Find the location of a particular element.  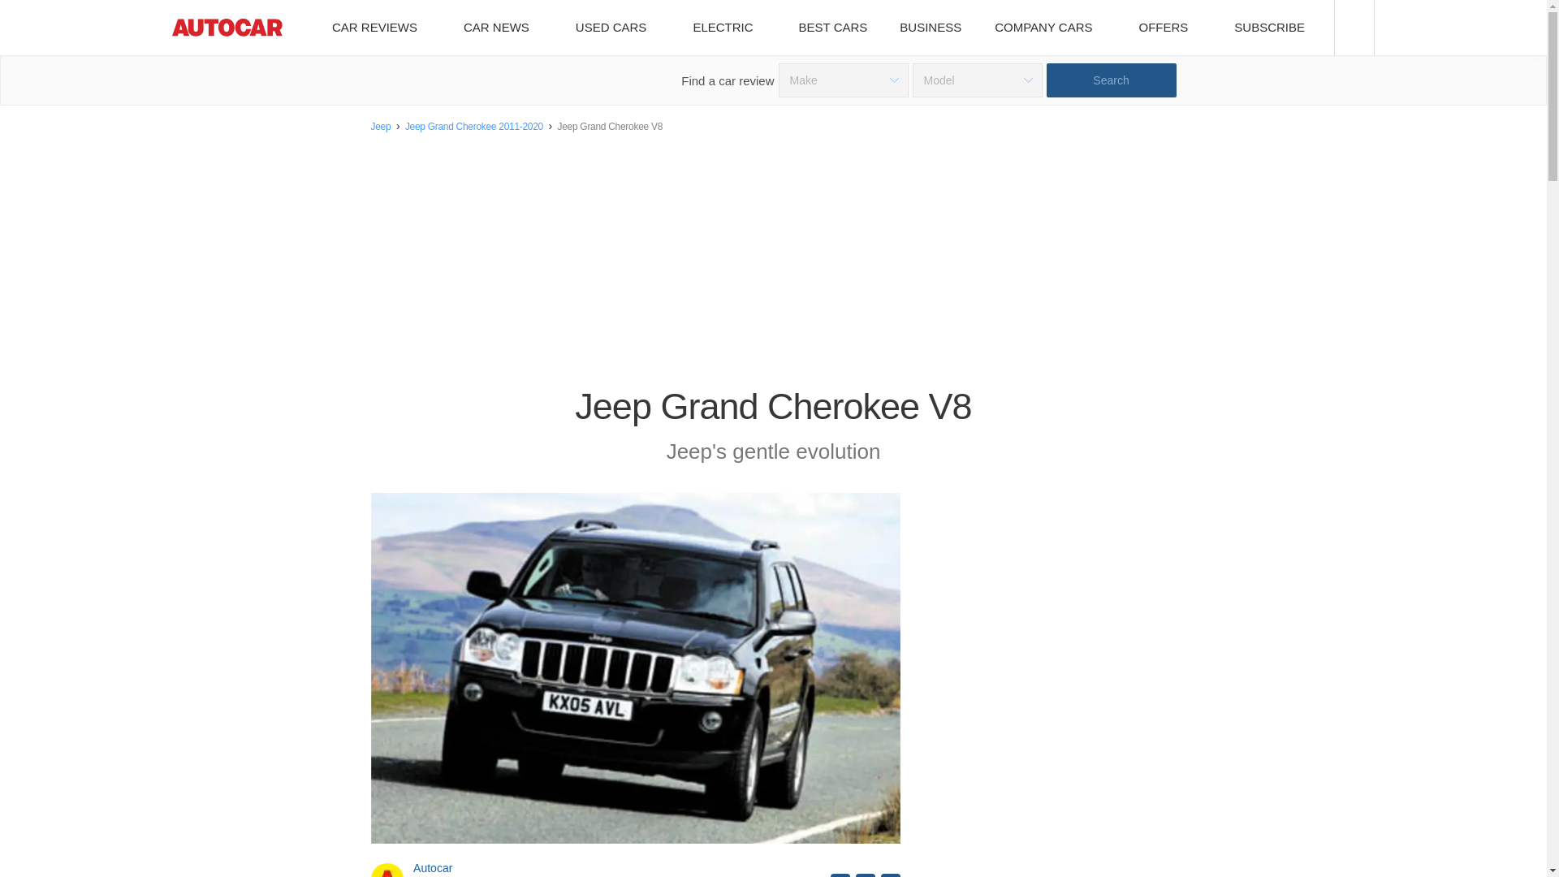

COMPANY CARS is located at coordinates (1049, 28).